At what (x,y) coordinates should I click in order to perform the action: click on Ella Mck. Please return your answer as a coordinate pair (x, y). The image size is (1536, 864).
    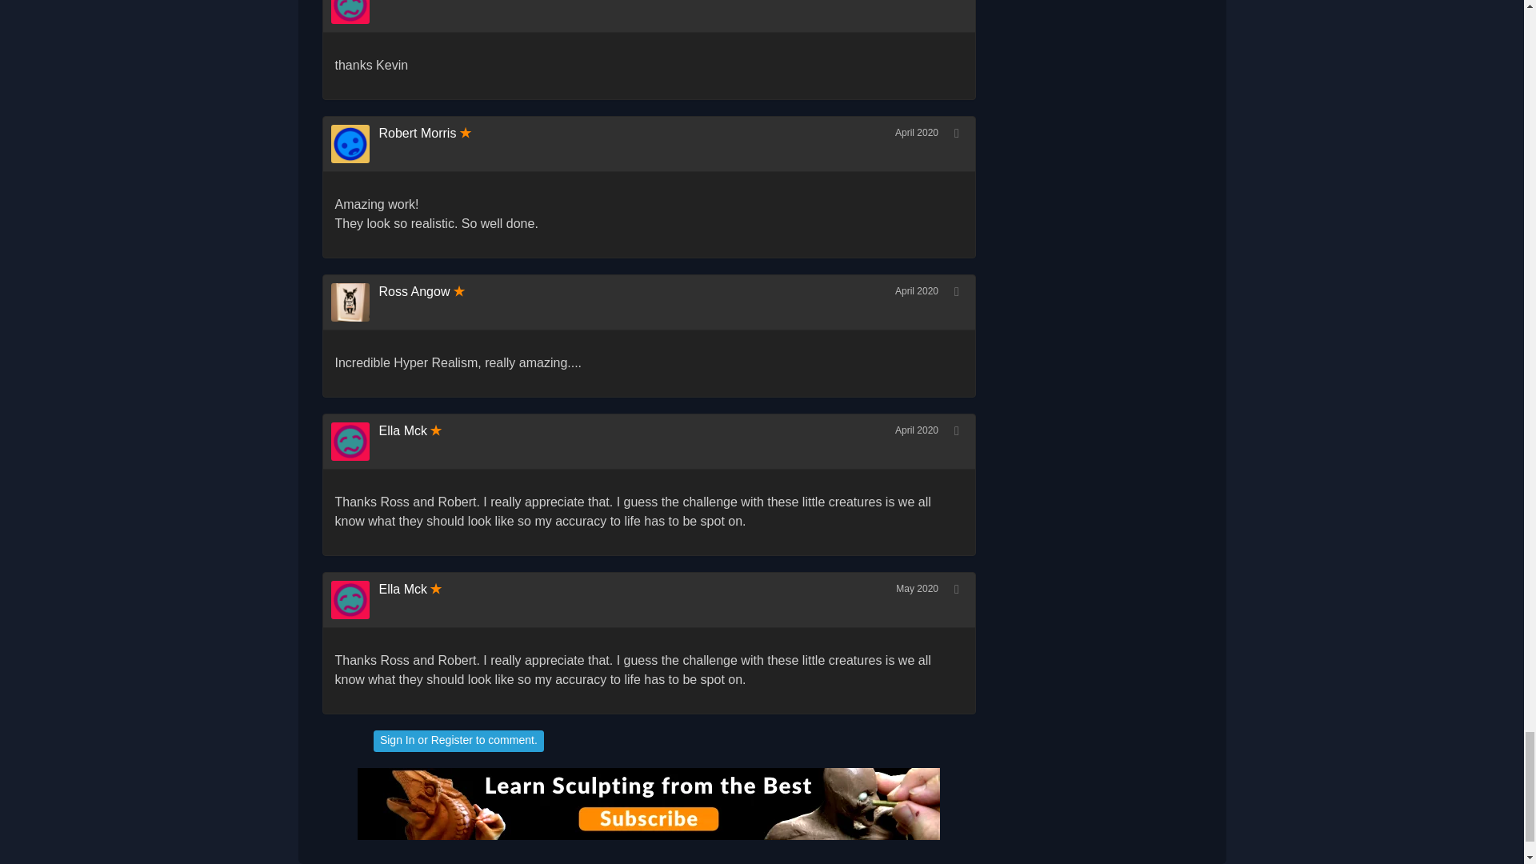
    Looking at the image, I should click on (403, 430).